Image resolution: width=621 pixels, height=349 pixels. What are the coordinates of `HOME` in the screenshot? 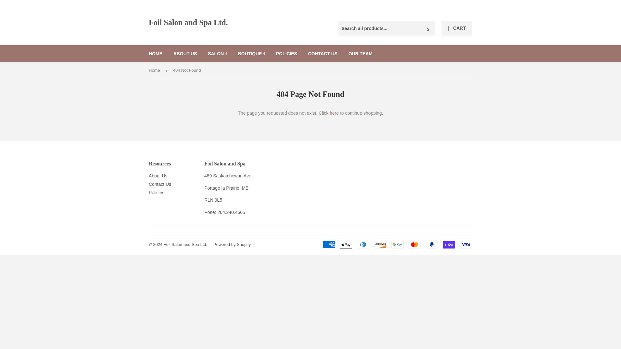 It's located at (155, 54).